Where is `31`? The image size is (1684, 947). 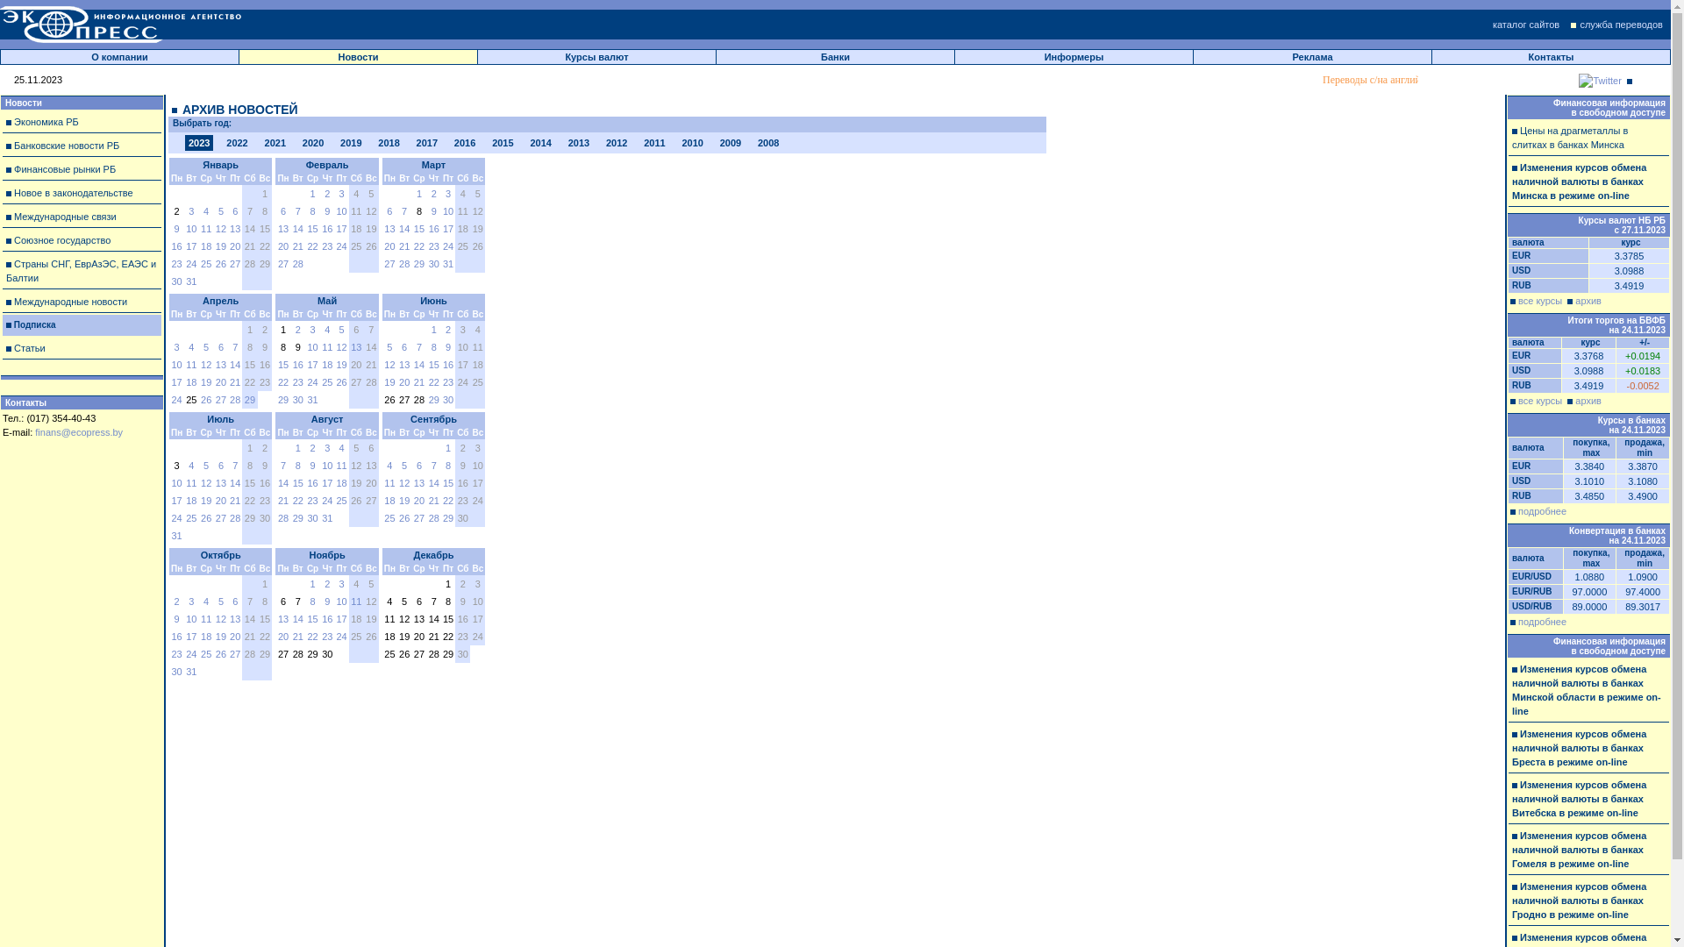 31 is located at coordinates (176, 536).